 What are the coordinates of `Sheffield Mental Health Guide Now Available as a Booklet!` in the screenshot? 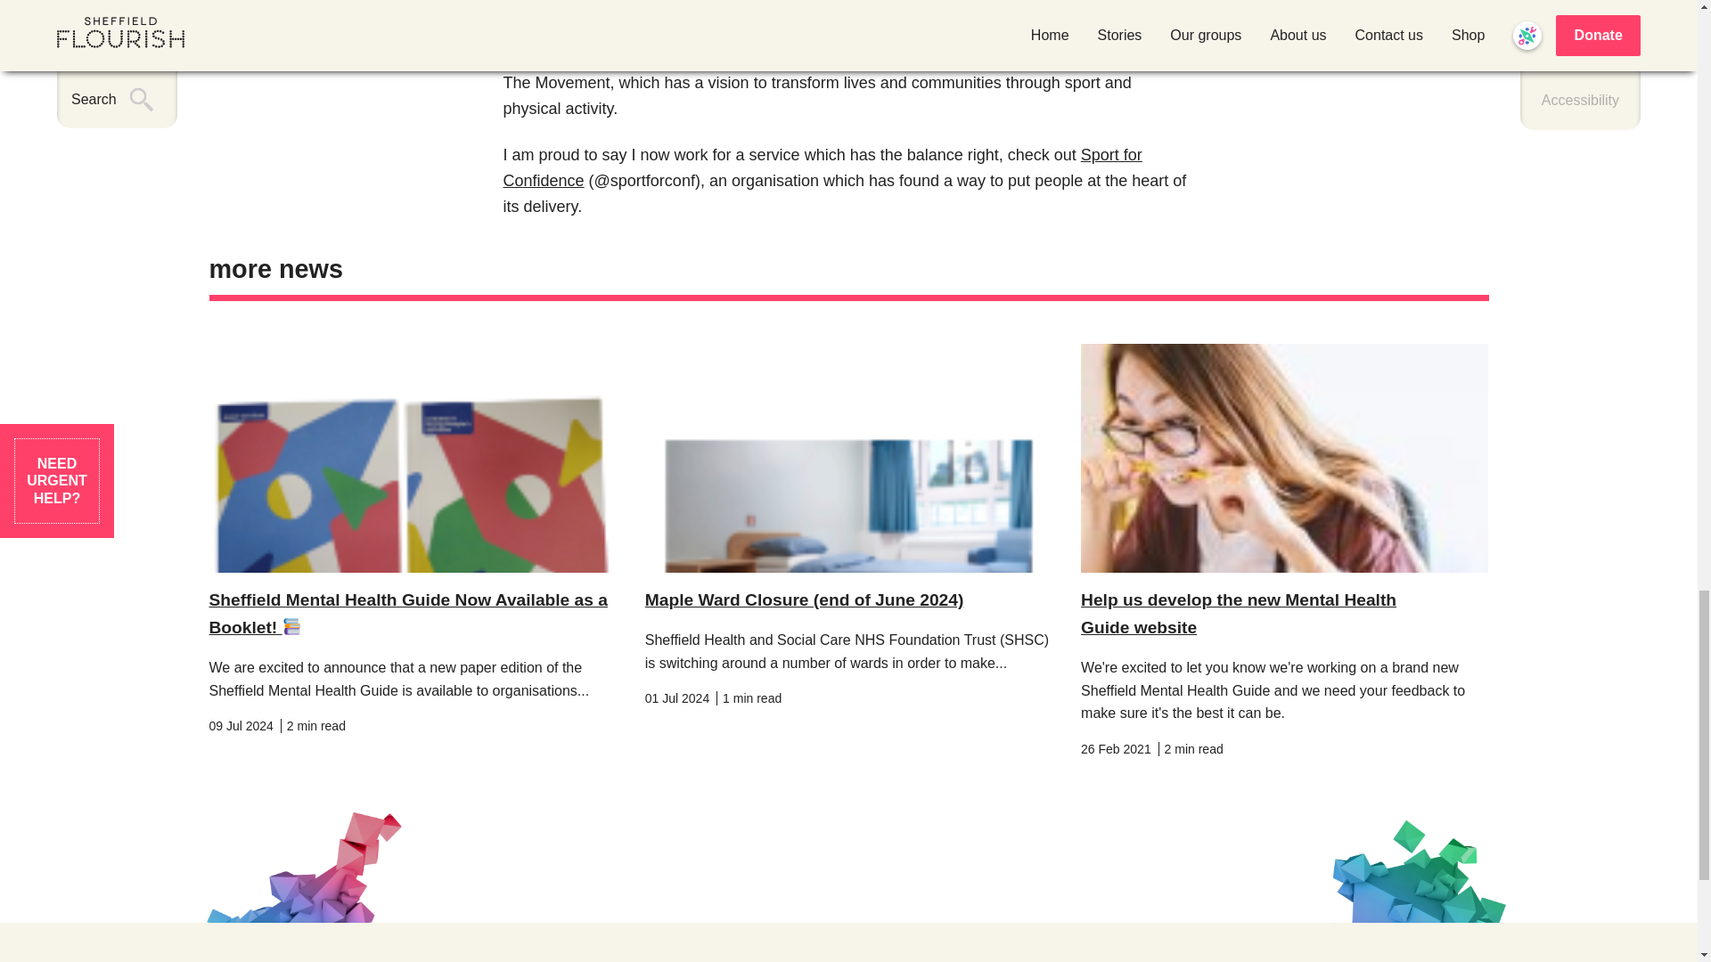 It's located at (408, 613).